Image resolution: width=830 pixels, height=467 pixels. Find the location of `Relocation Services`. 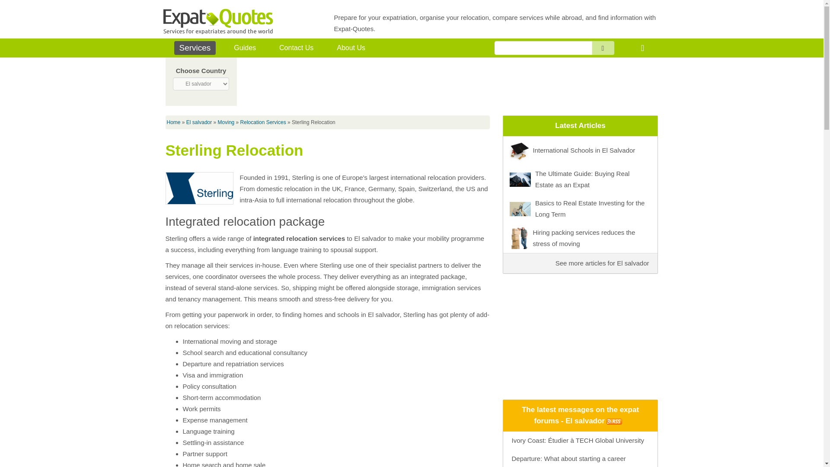

Relocation Services is located at coordinates (263, 122).